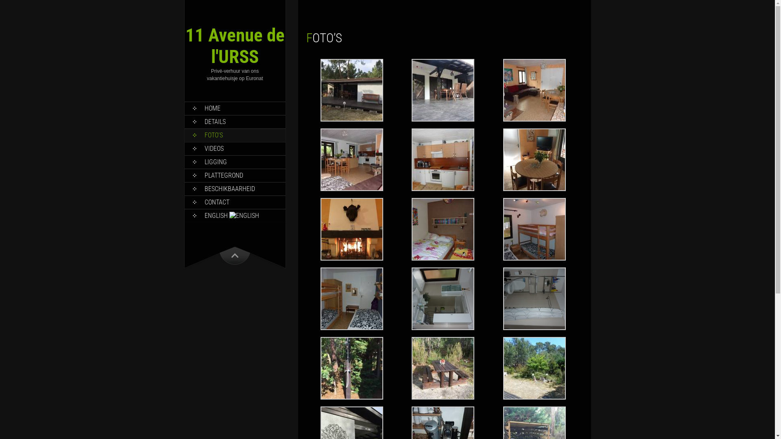 The width and height of the screenshot is (781, 439). Describe the element at coordinates (235, 189) in the screenshot. I see `BESCHIKBAARHEID` at that location.